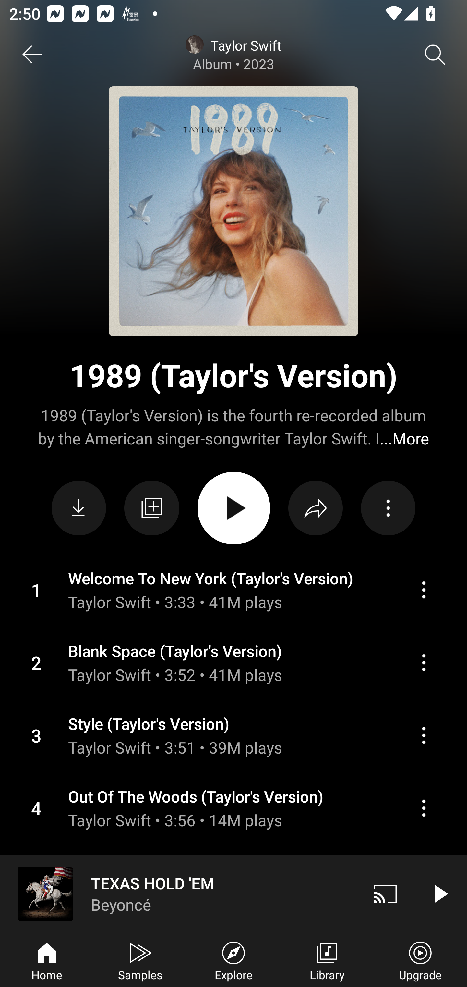 This screenshot has height=987, width=467. Describe the element at coordinates (233, 663) in the screenshot. I see `Action menu` at that location.